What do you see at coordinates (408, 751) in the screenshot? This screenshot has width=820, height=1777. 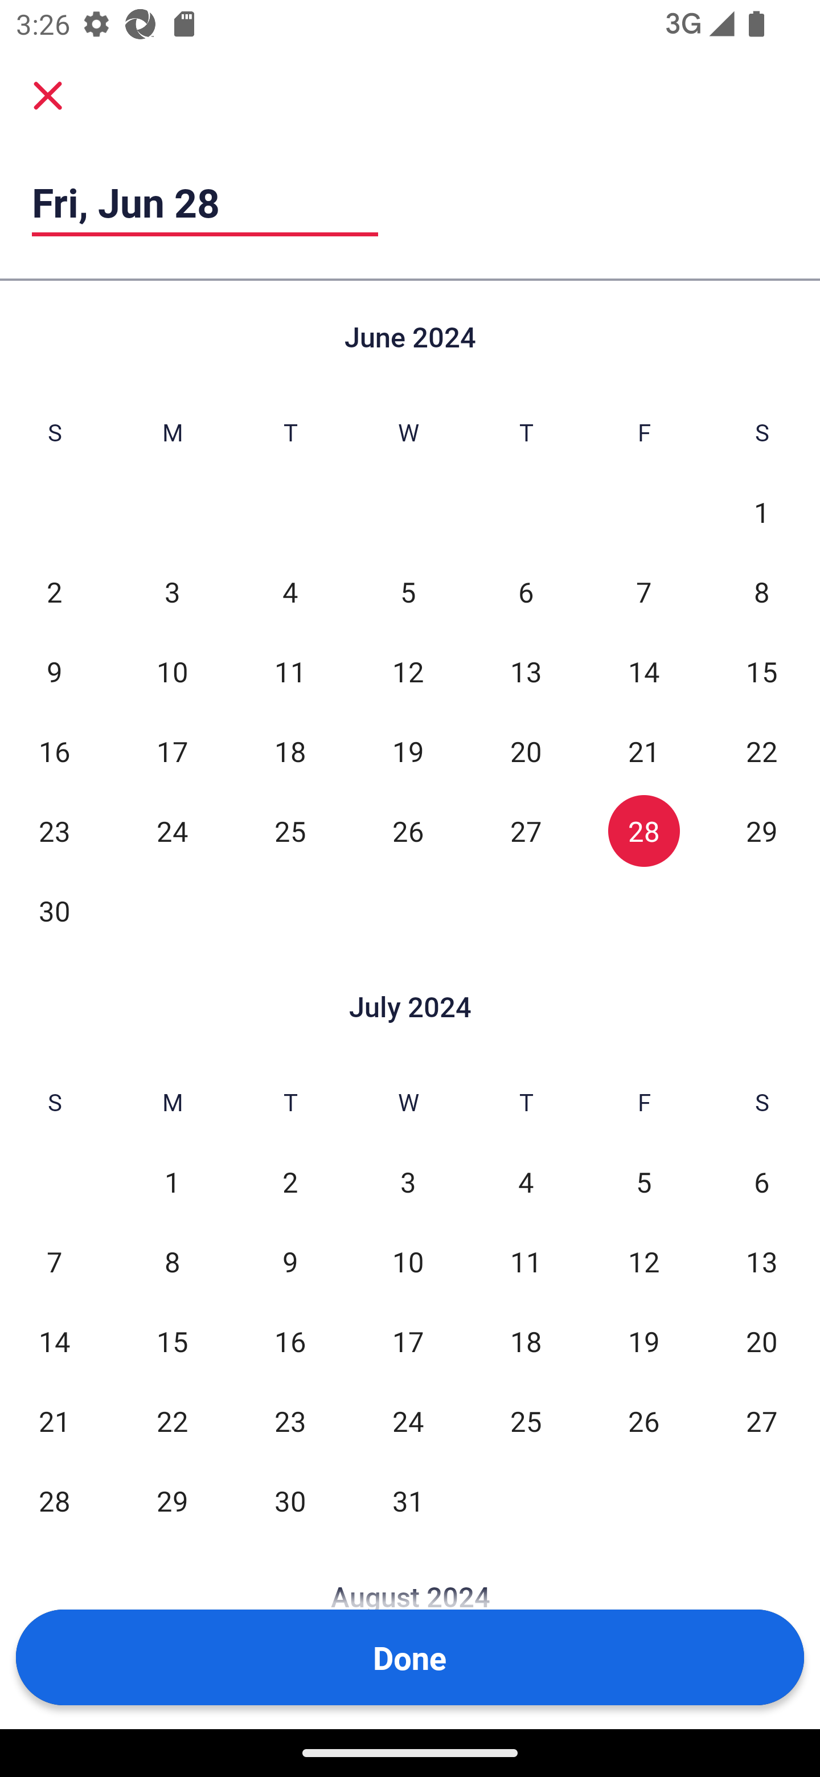 I see `19 Wed, Jun 19, Not Selected` at bounding box center [408, 751].